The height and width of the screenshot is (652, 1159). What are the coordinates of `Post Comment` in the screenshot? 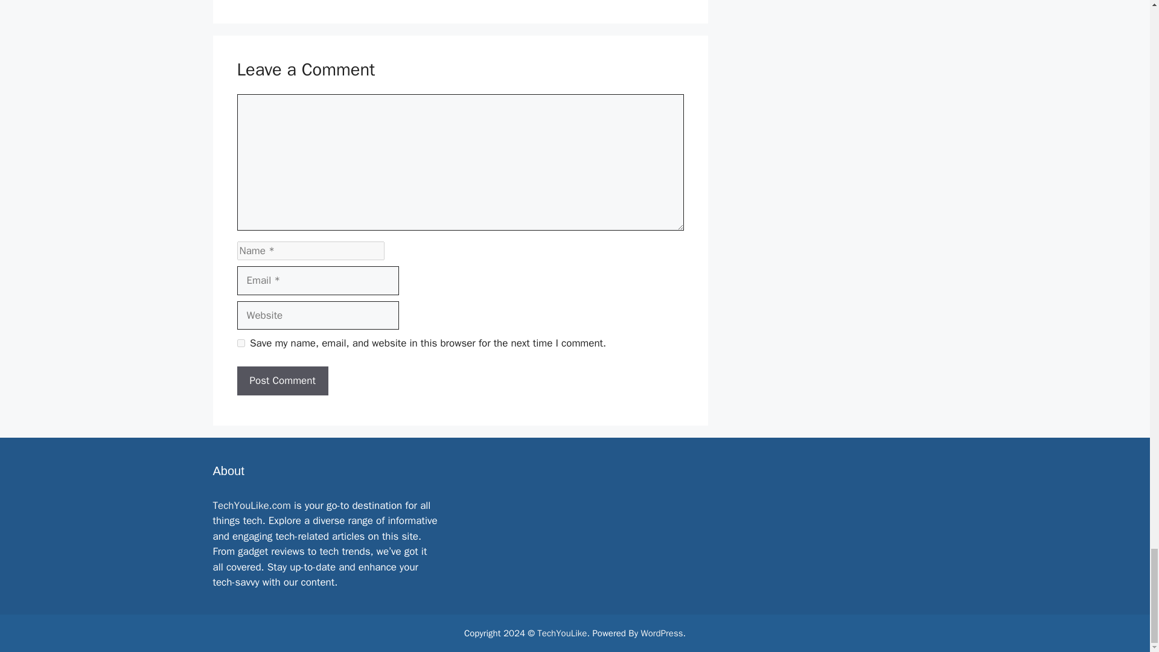 It's located at (282, 380).